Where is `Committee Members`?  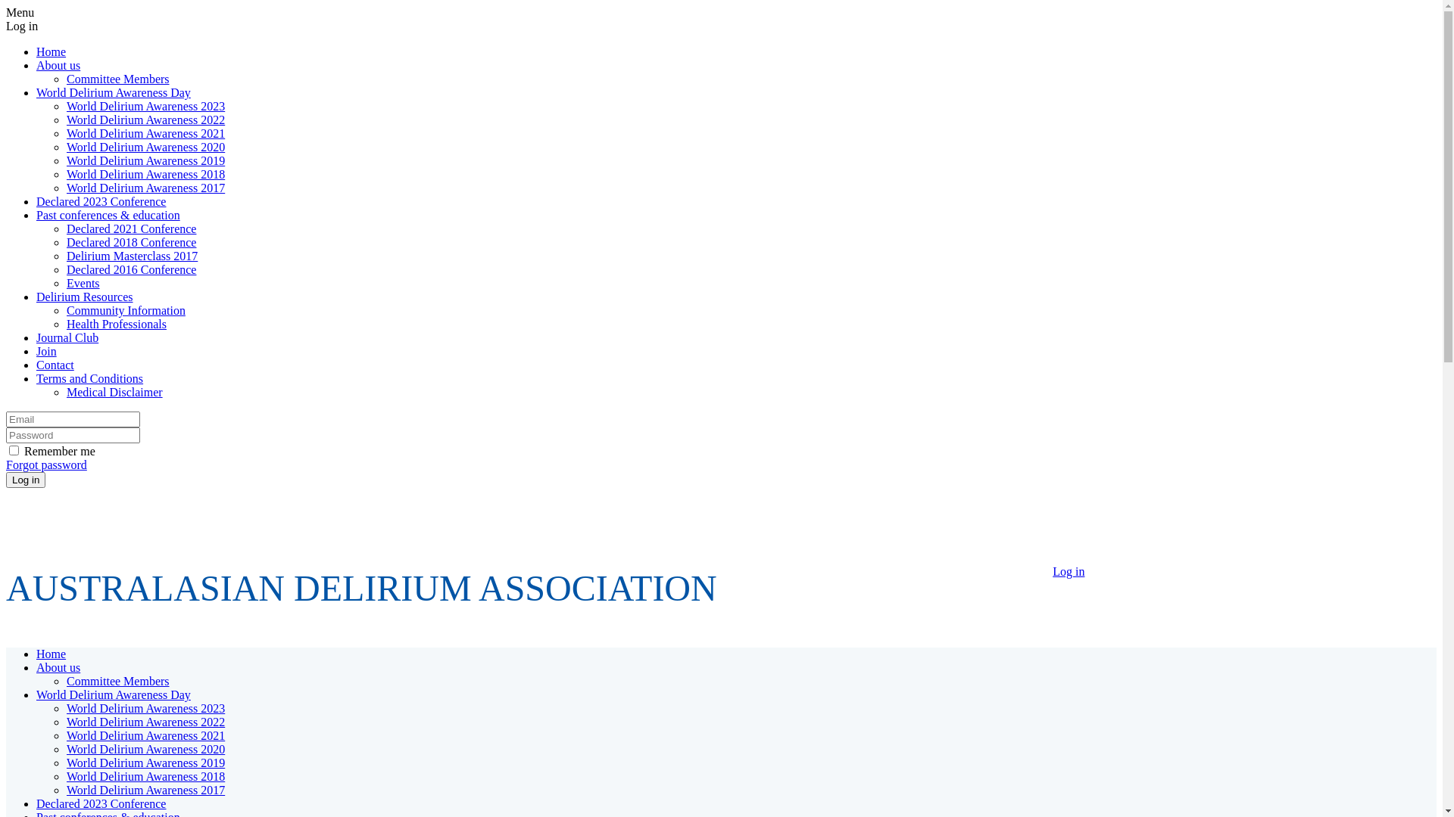 Committee Members is located at coordinates (118, 681).